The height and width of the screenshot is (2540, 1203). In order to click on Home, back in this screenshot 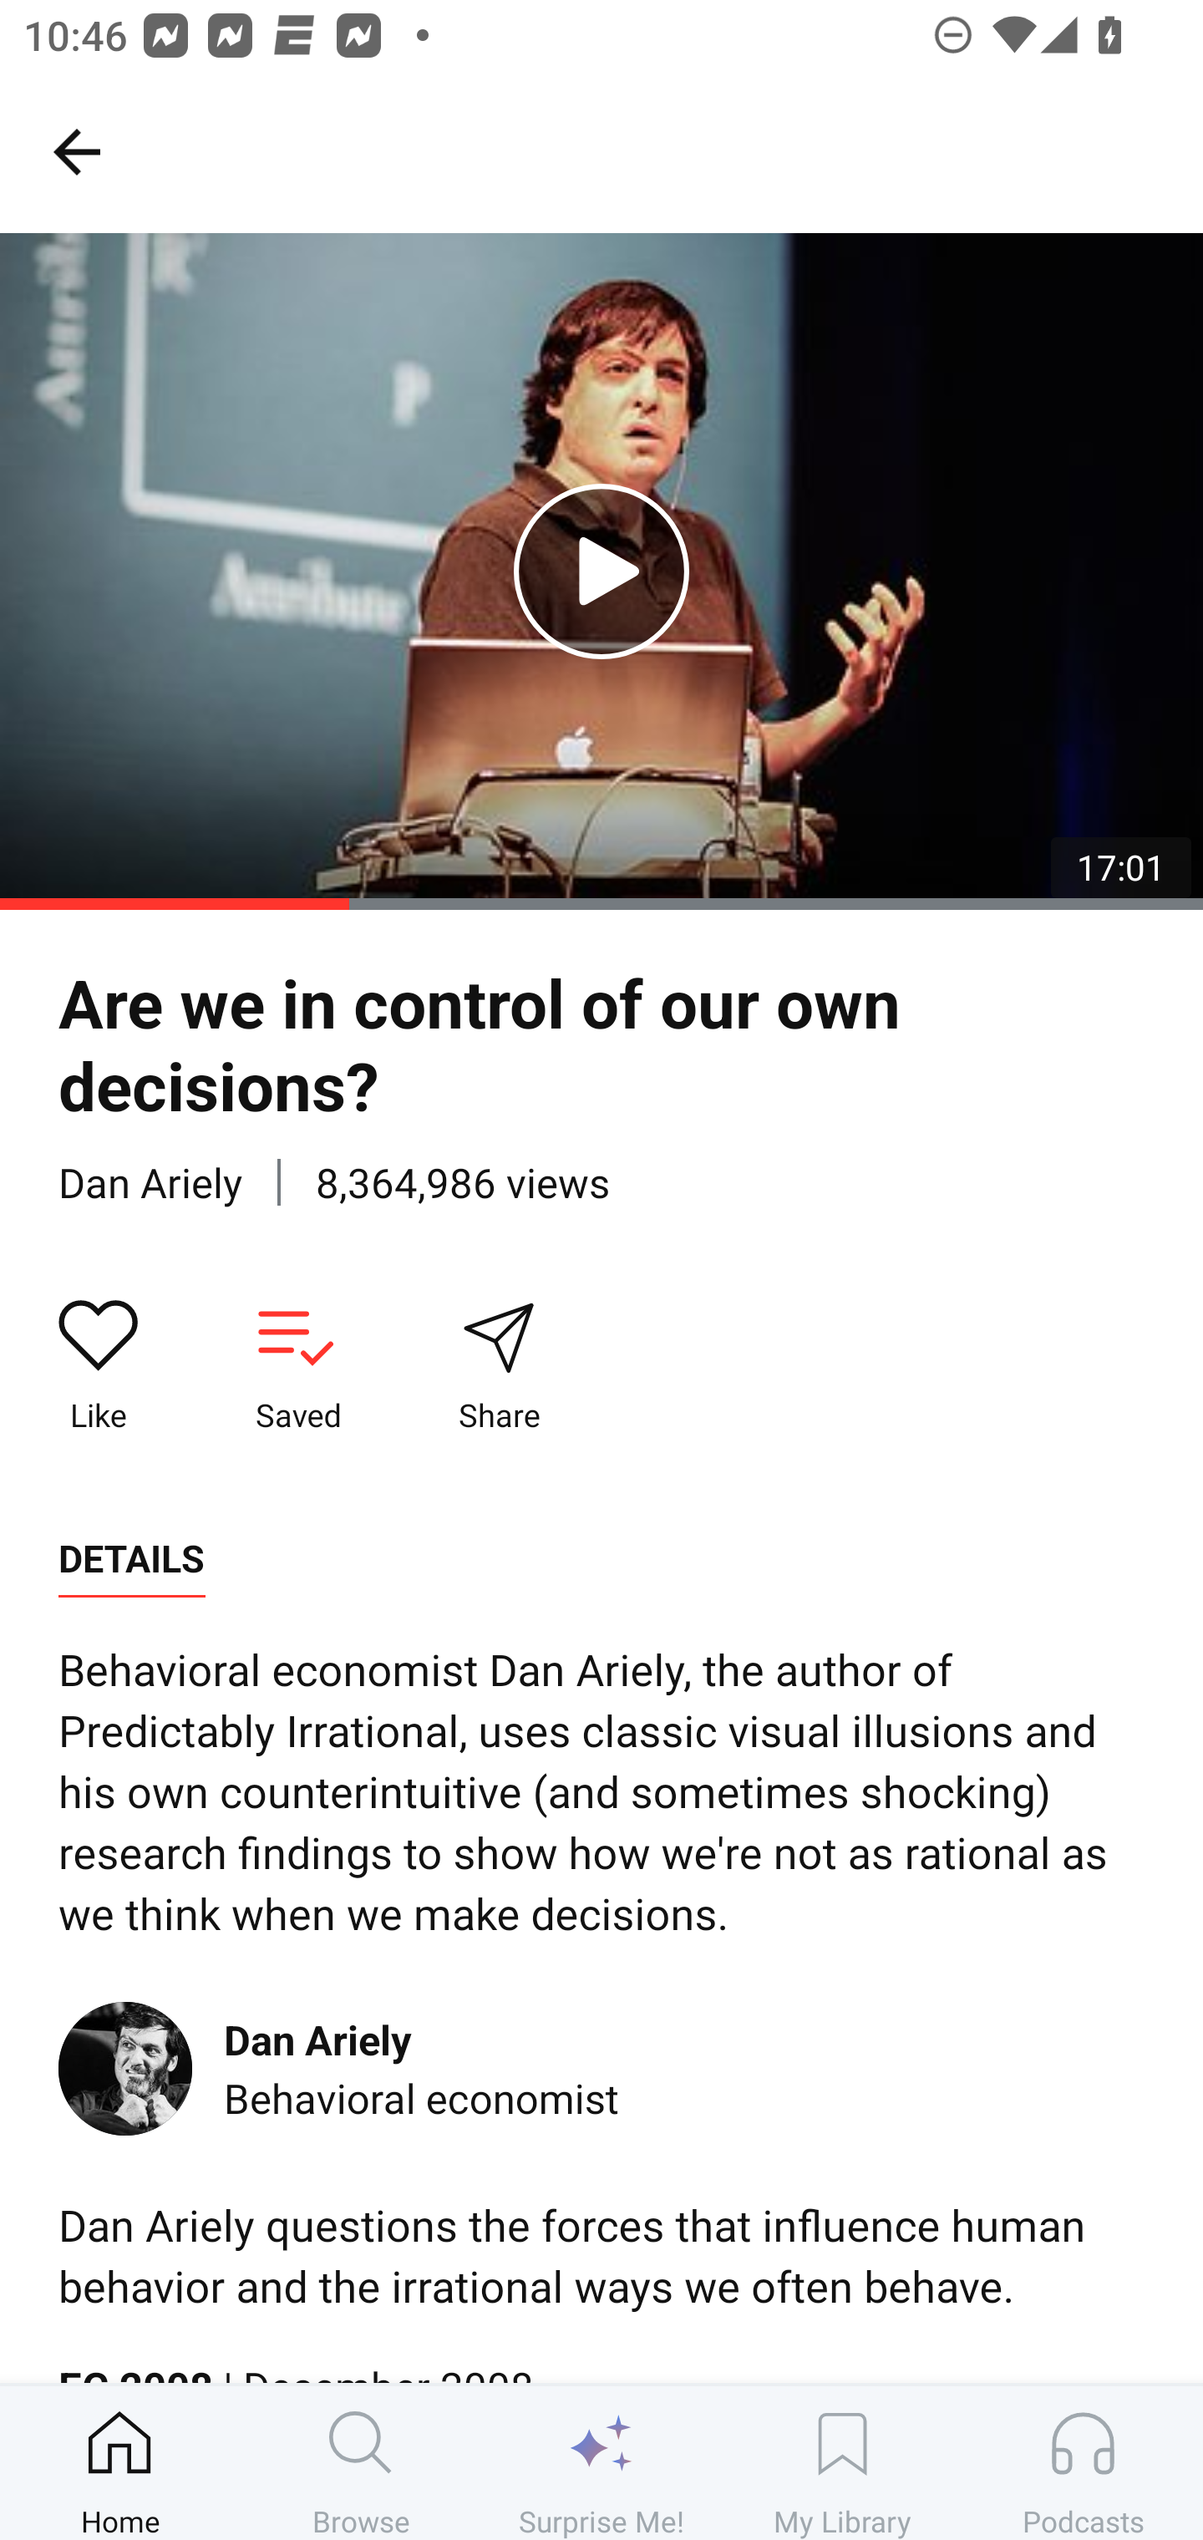, I will do `click(76, 150)`.